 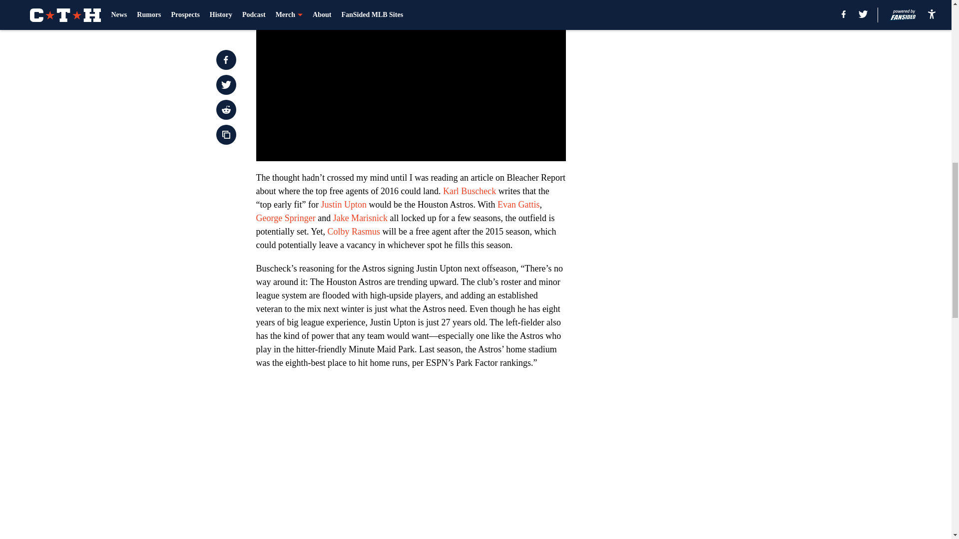 What do you see at coordinates (360, 218) in the screenshot?
I see `Jake Marisnick` at bounding box center [360, 218].